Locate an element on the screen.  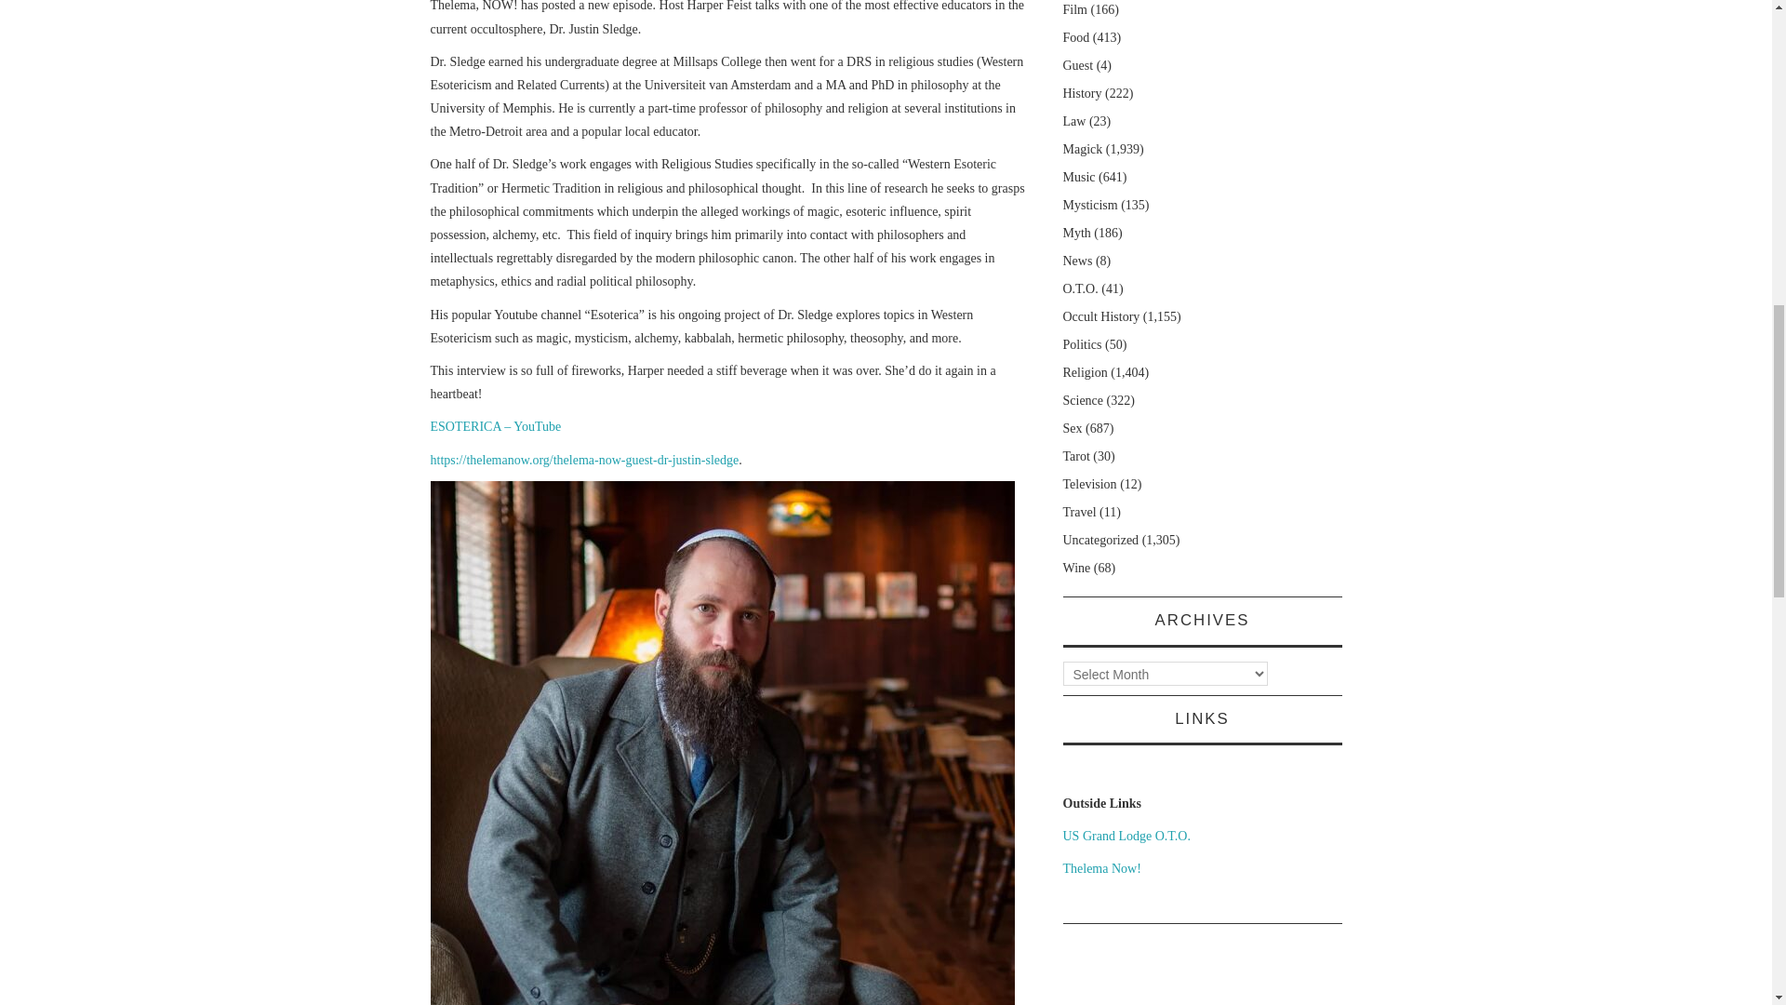
Guest is located at coordinates (1077, 65).